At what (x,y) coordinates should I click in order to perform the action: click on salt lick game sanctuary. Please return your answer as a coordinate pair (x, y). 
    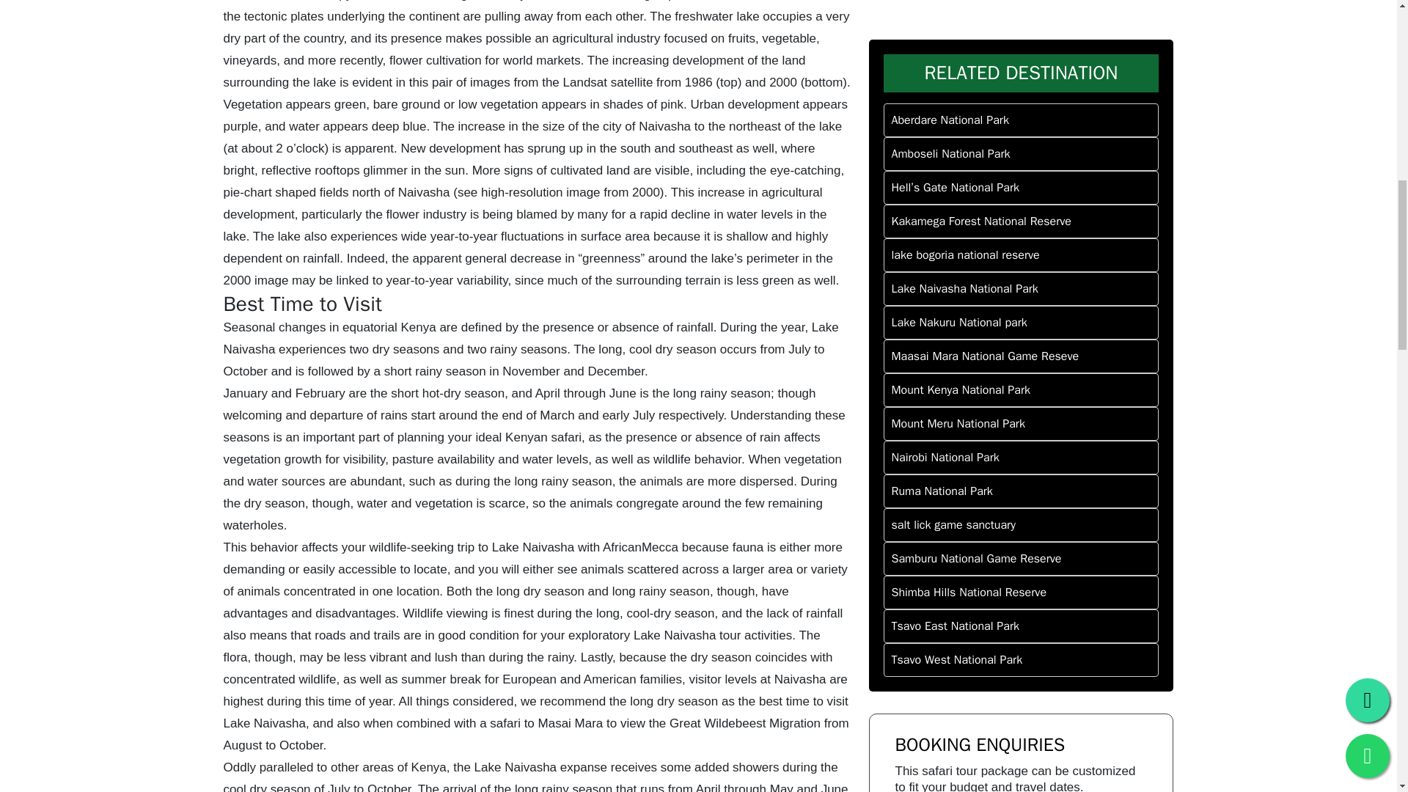
    Looking at the image, I should click on (1021, 117).